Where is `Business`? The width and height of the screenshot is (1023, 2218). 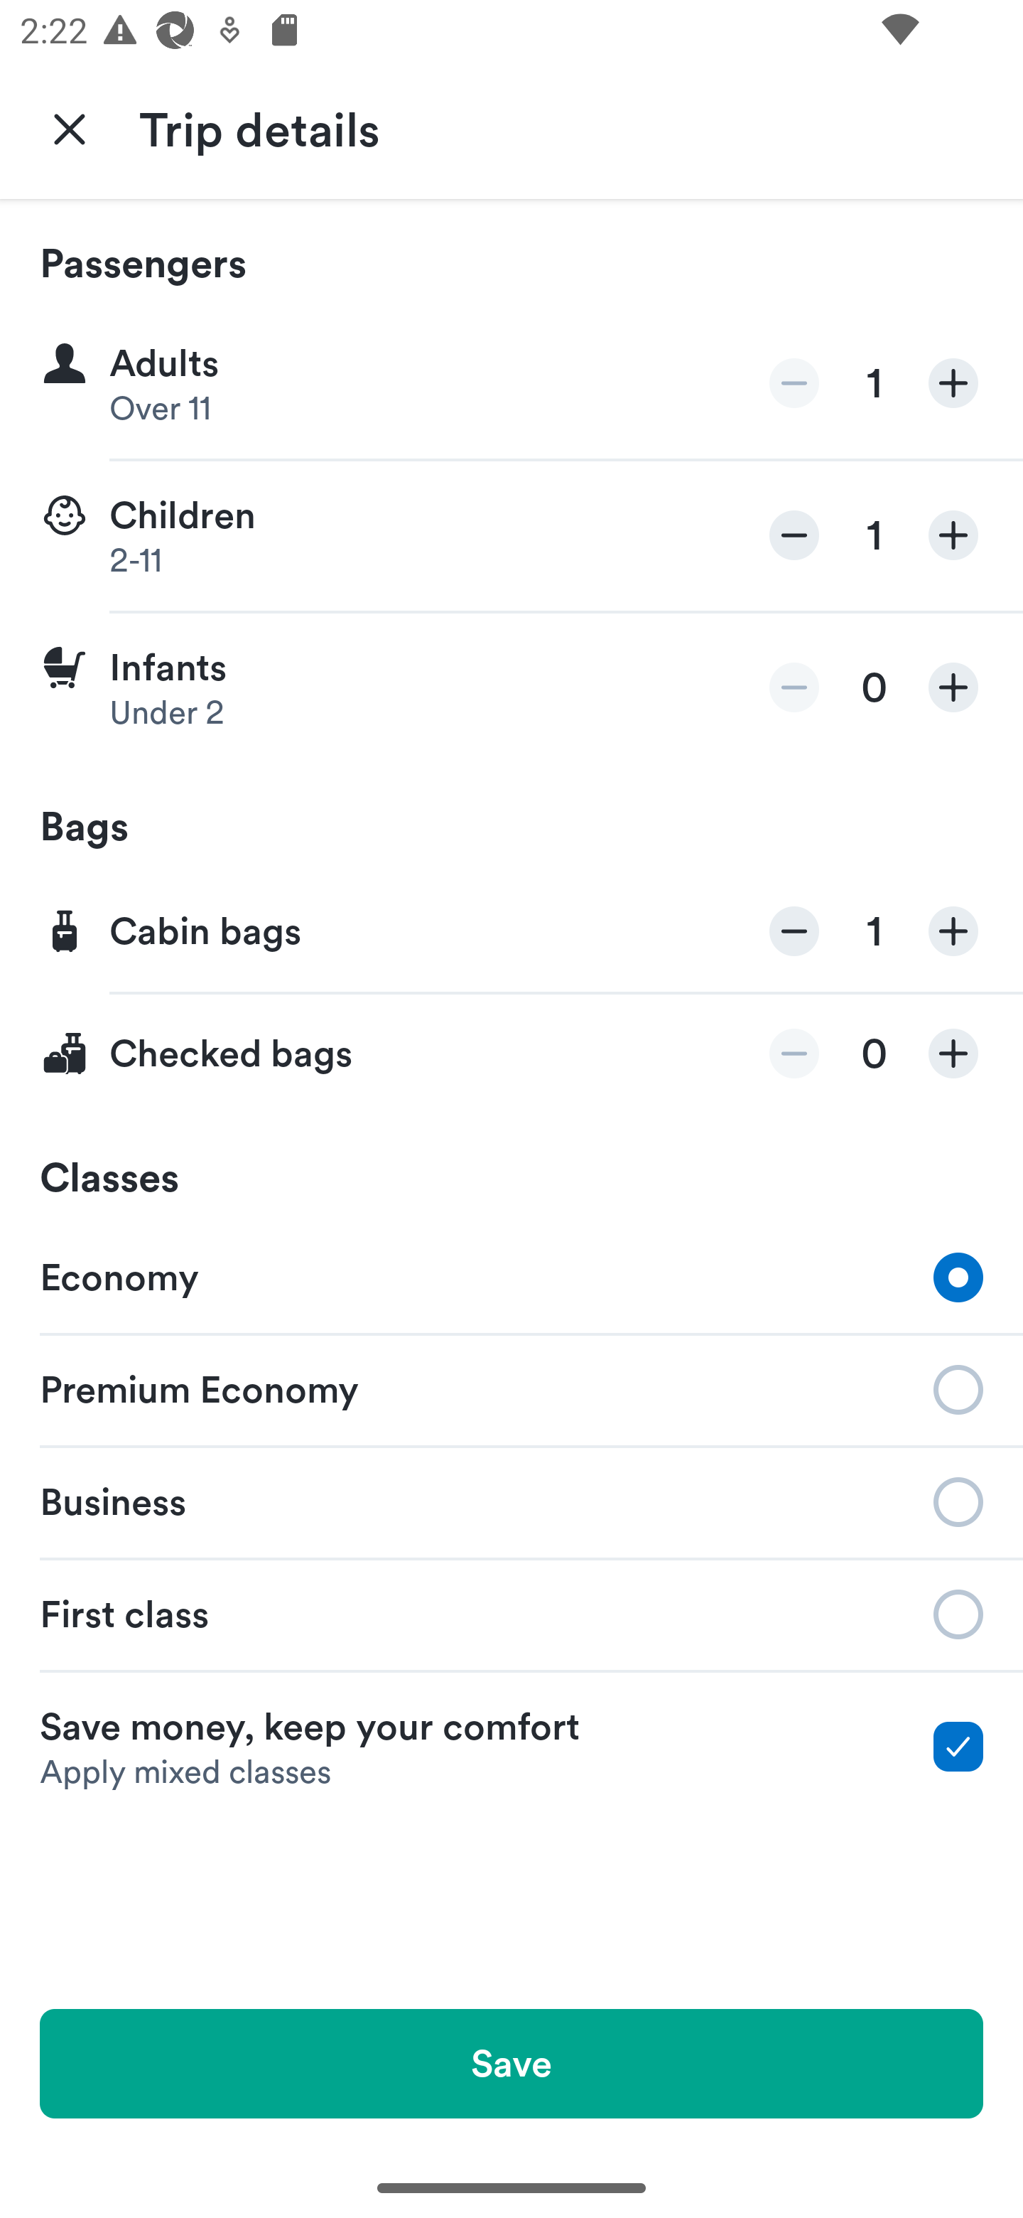 Business is located at coordinates (511, 1500).